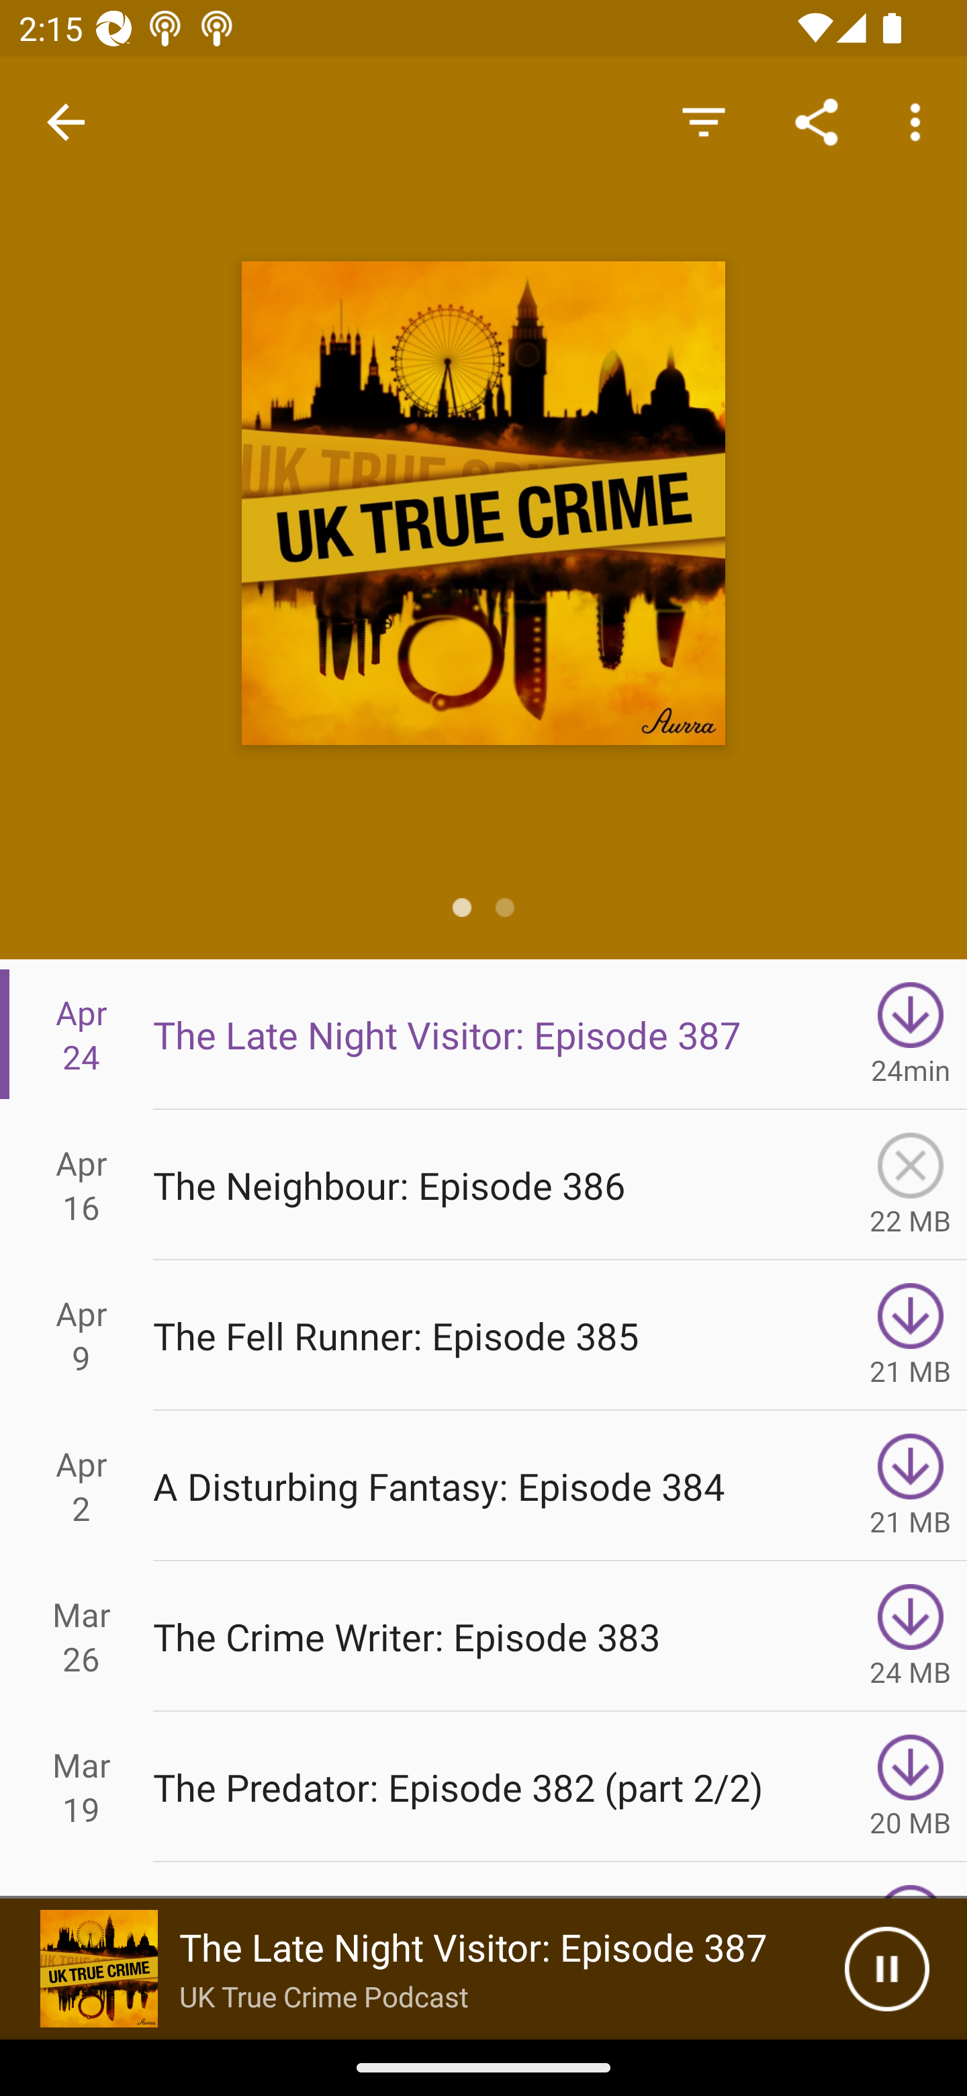  Describe the element at coordinates (911, 1184) in the screenshot. I see `Cancel
Download 22 MB` at that location.